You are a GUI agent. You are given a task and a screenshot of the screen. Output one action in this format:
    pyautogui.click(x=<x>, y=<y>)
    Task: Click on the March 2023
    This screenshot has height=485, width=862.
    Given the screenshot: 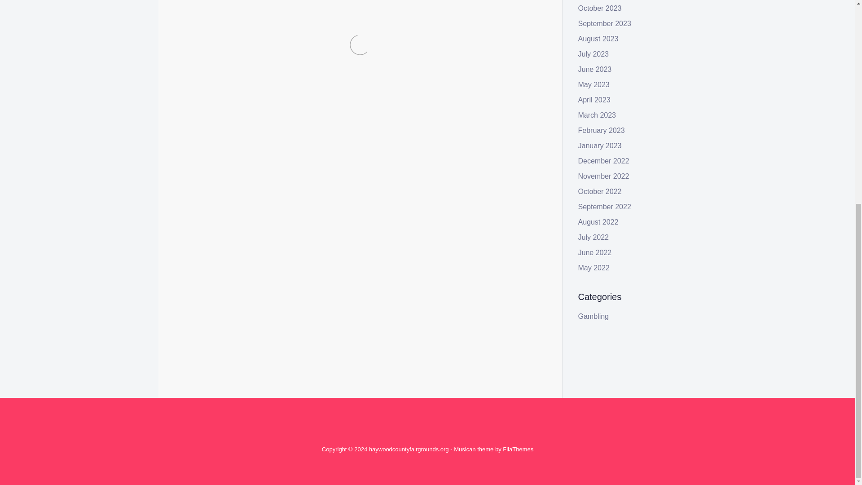 What is the action you would take?
    pyautogui.click(x=597, y=115)
    